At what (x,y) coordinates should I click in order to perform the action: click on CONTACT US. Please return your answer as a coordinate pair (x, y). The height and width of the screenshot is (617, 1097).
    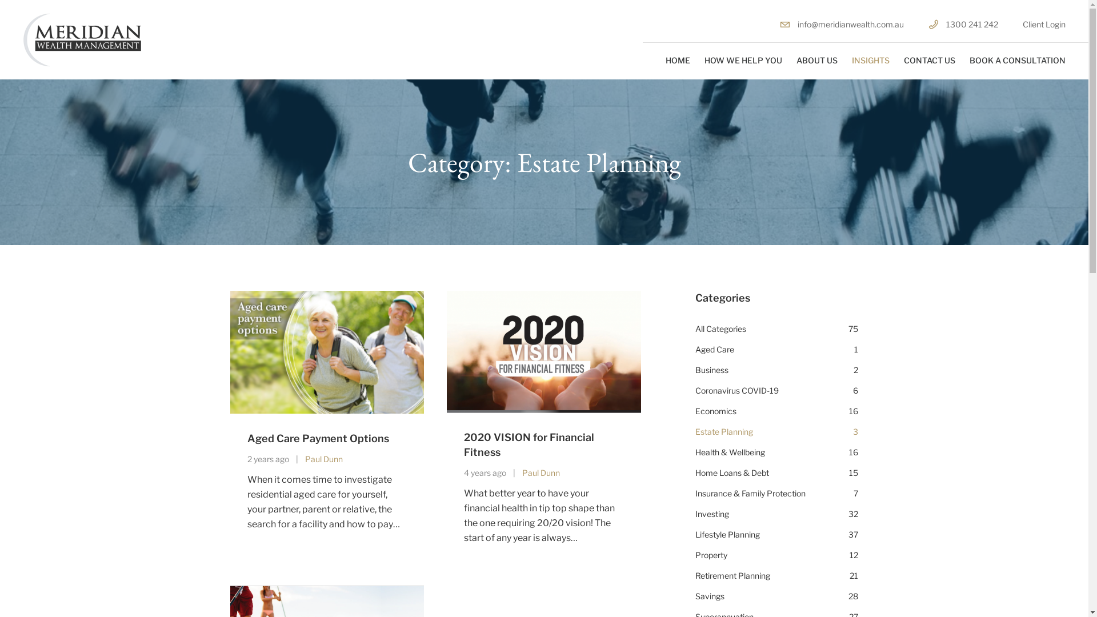
    Looking at the image, I should click on (930, 61).